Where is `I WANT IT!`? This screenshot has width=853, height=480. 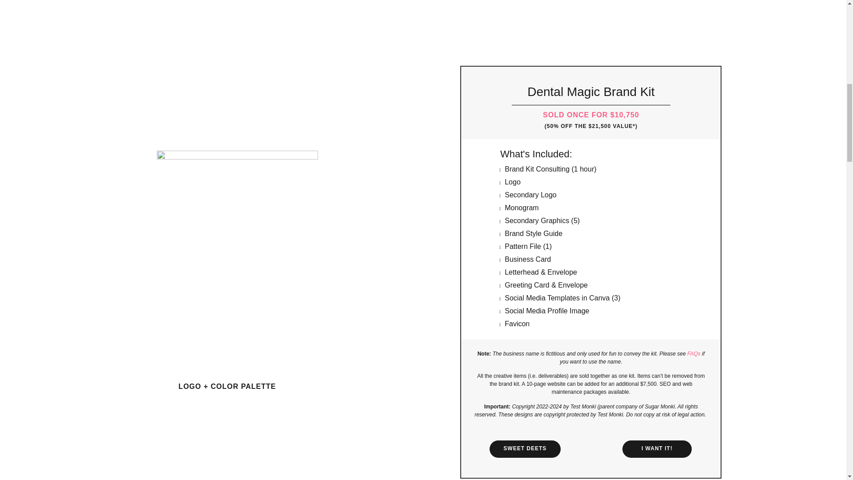 I WANT IT! is located at coordinates (657, 449).